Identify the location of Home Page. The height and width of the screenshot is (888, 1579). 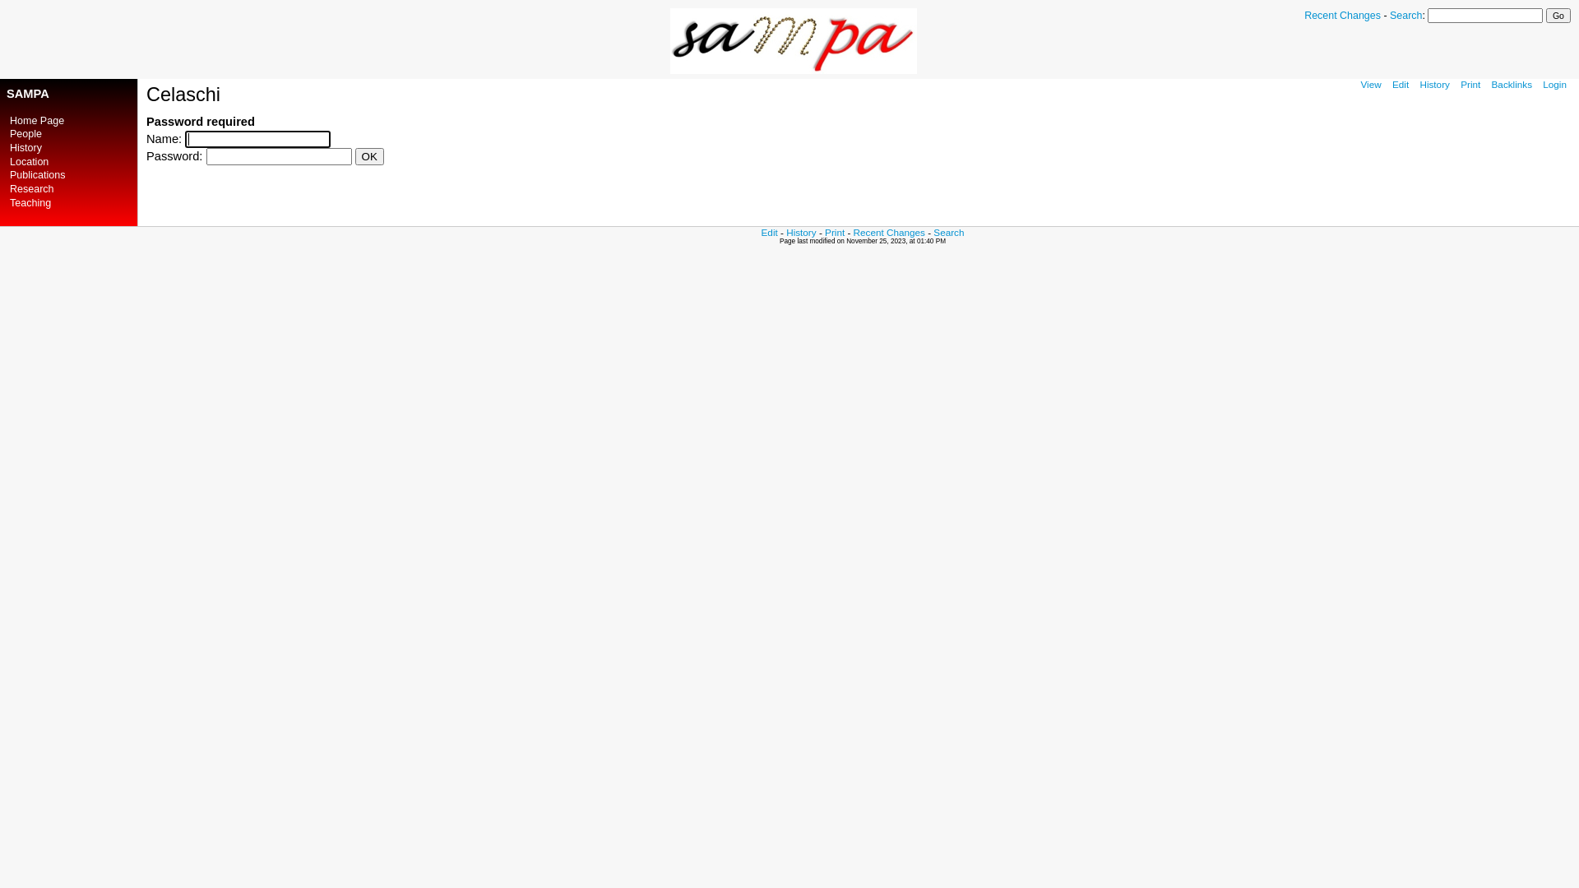
(37, 121).